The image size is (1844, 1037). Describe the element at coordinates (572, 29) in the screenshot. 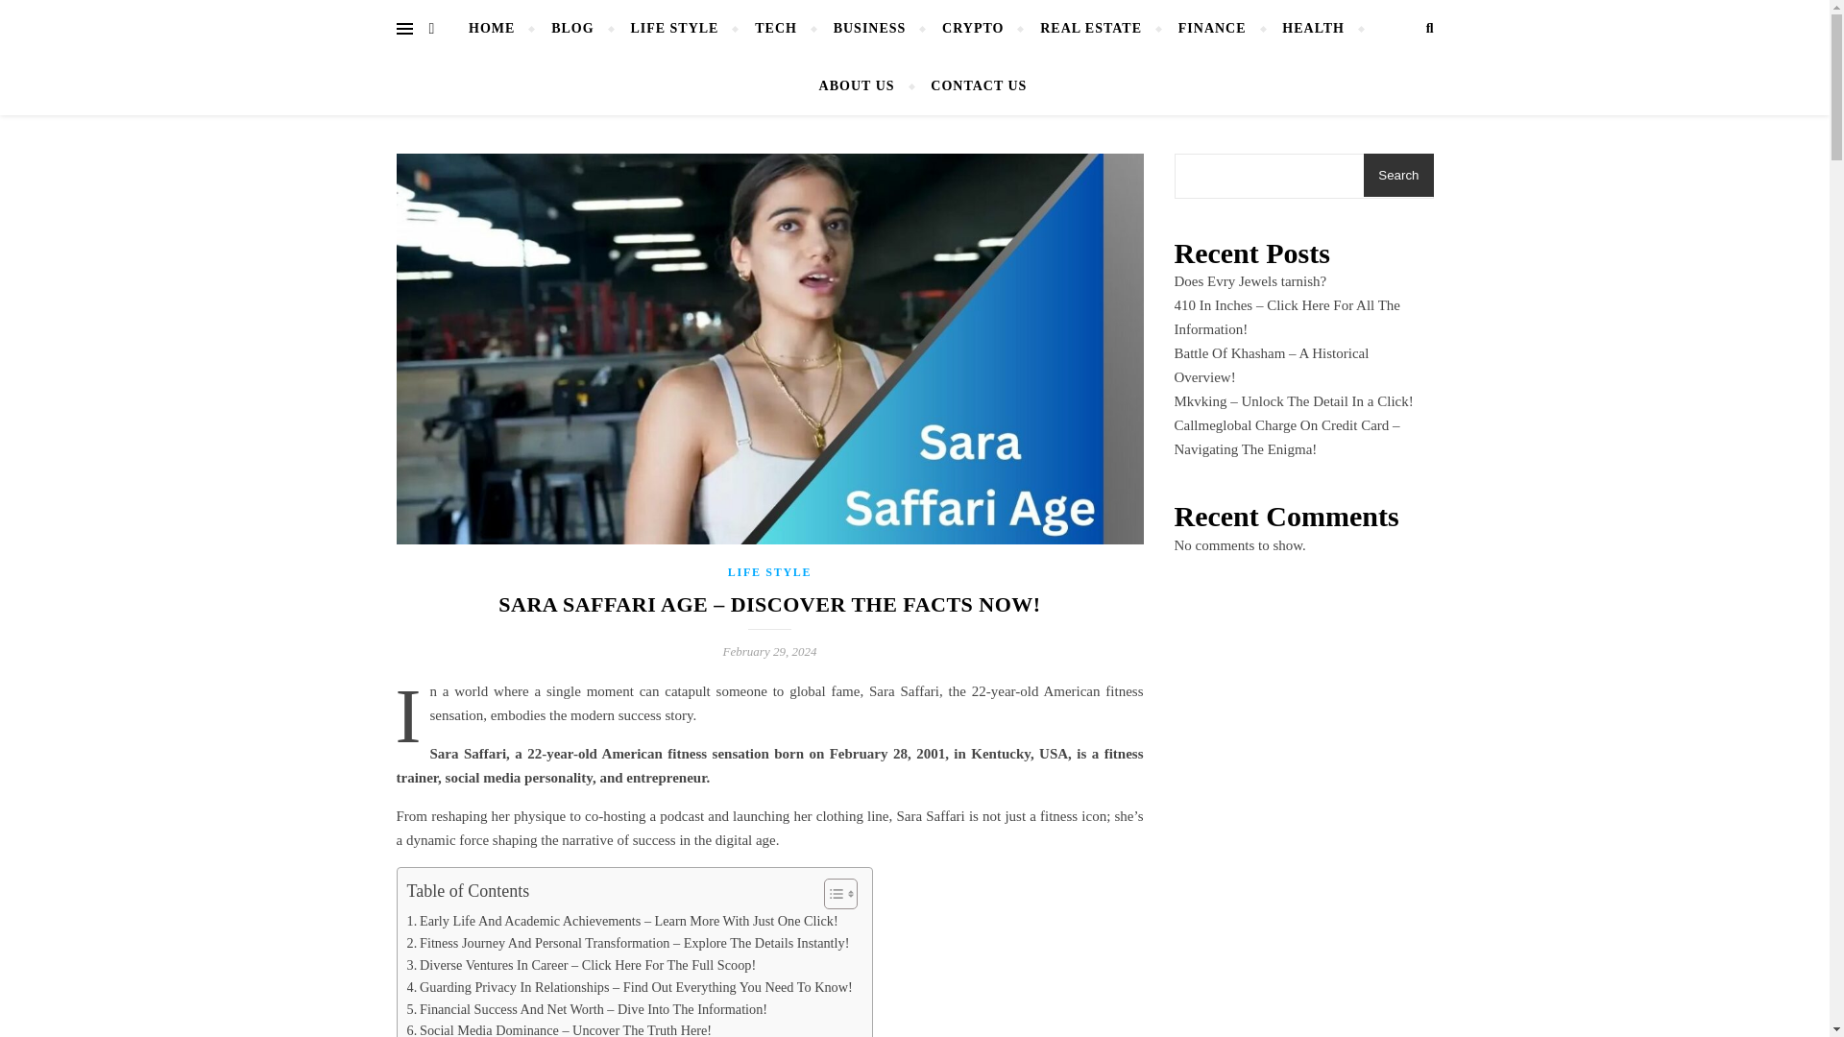

I see `BLOG` at that location.